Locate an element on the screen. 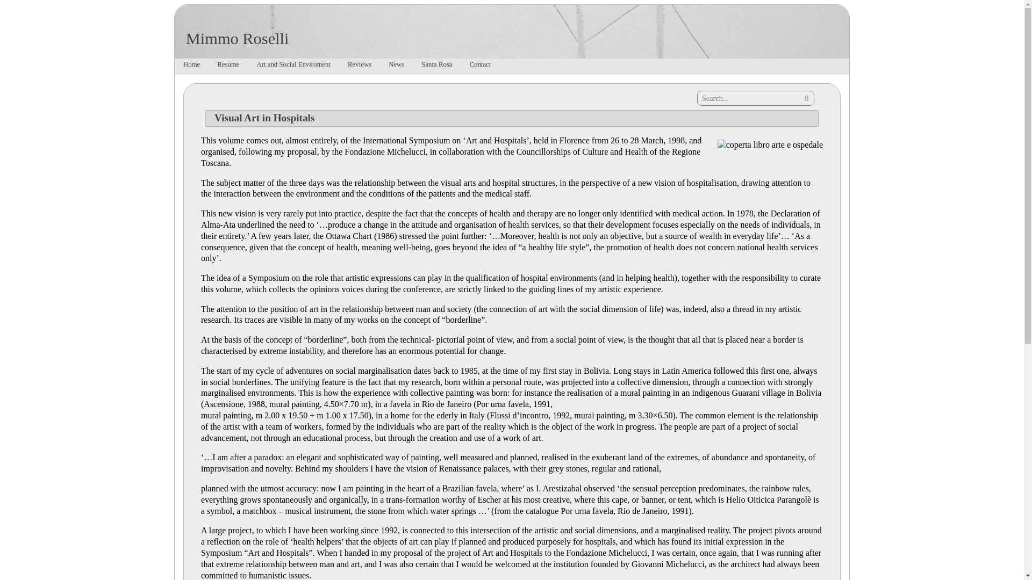 This screenshot has width=1032, height=580. Home is located at coordinates (191, 67).